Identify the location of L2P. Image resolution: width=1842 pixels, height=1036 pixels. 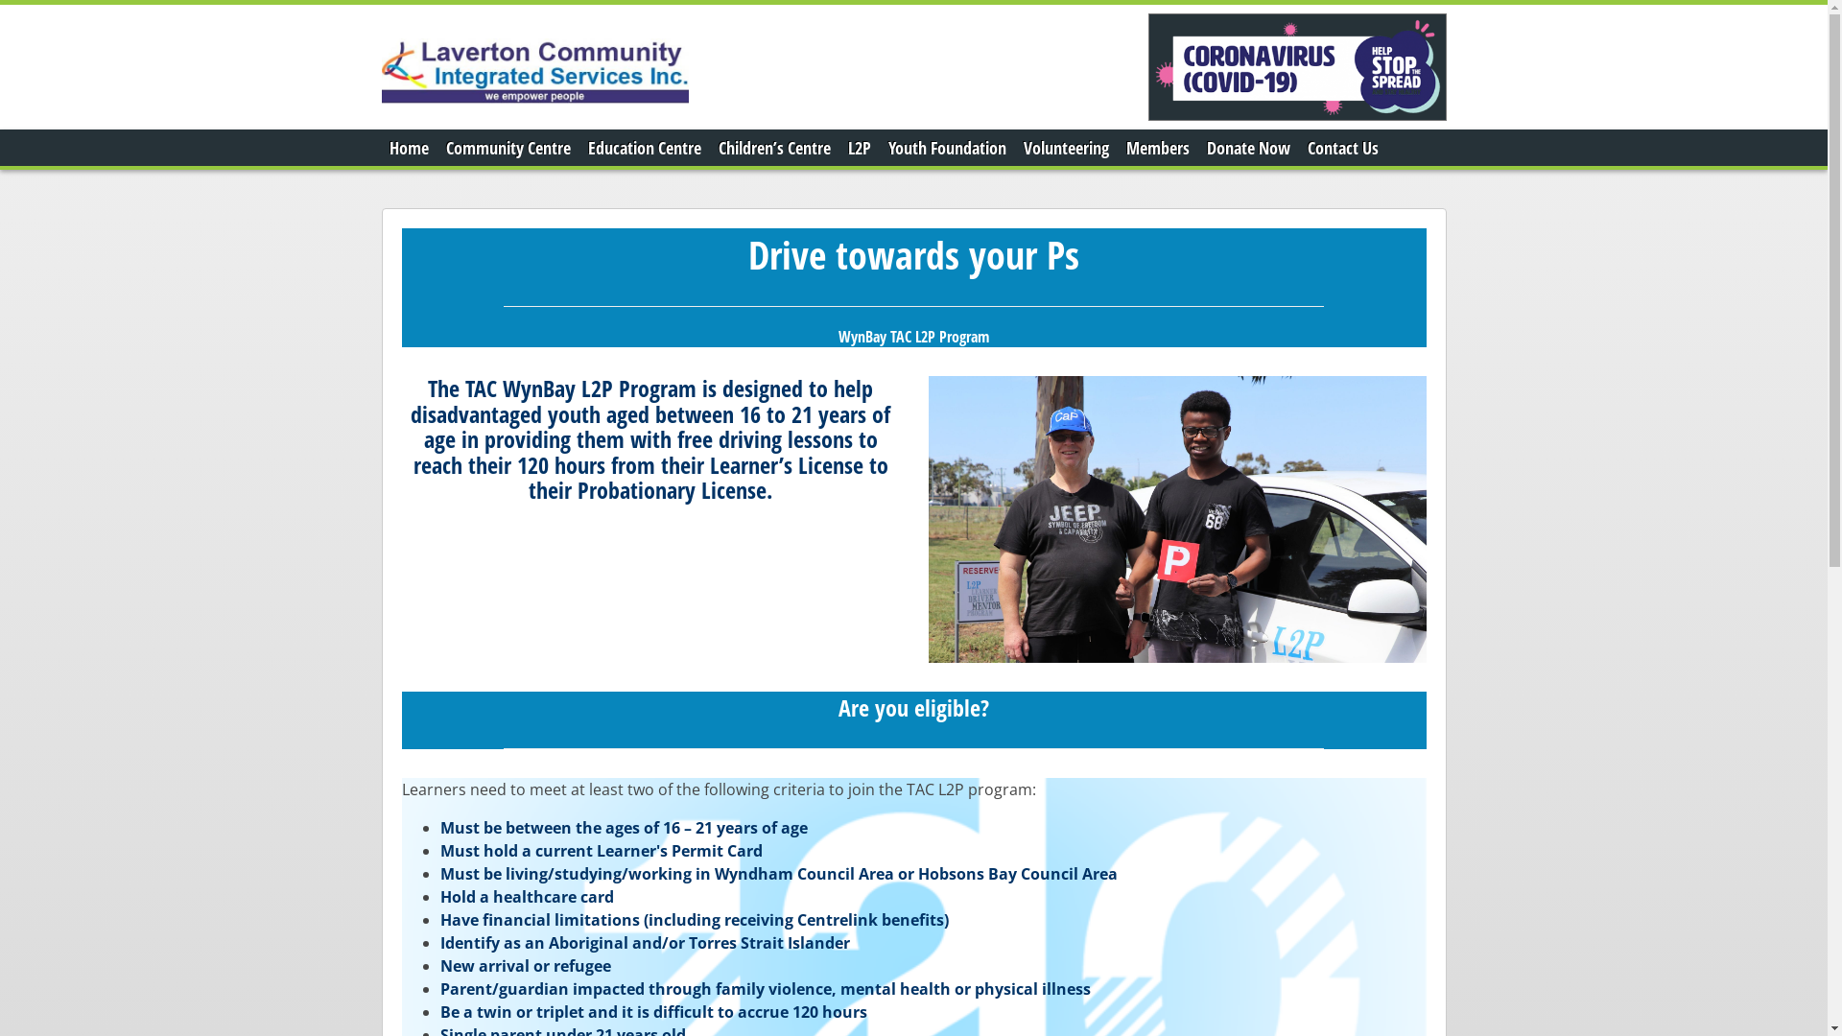
(860, 148).